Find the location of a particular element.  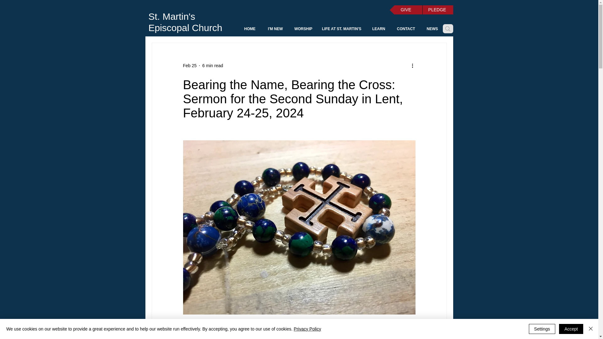

NEWS is located at coordinates (431, 29).